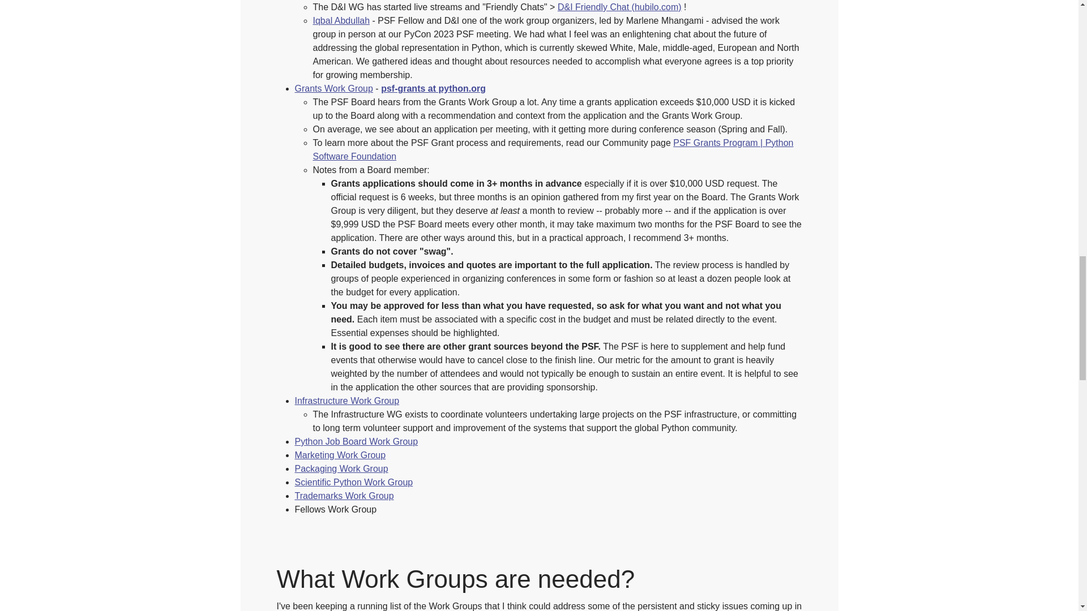  I want to click on Grants Work Group, so click(333, 88).